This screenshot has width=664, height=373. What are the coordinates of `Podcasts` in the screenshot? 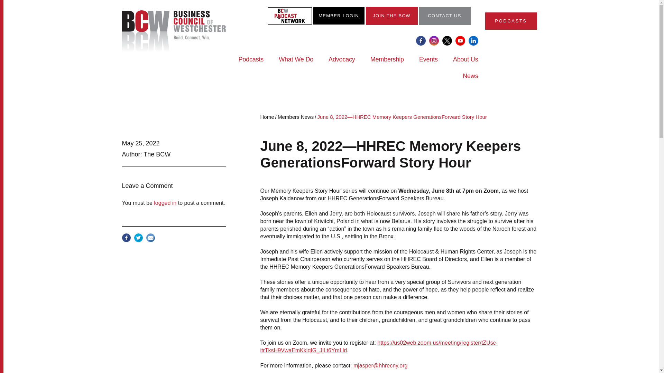 It's located at (251, 64).